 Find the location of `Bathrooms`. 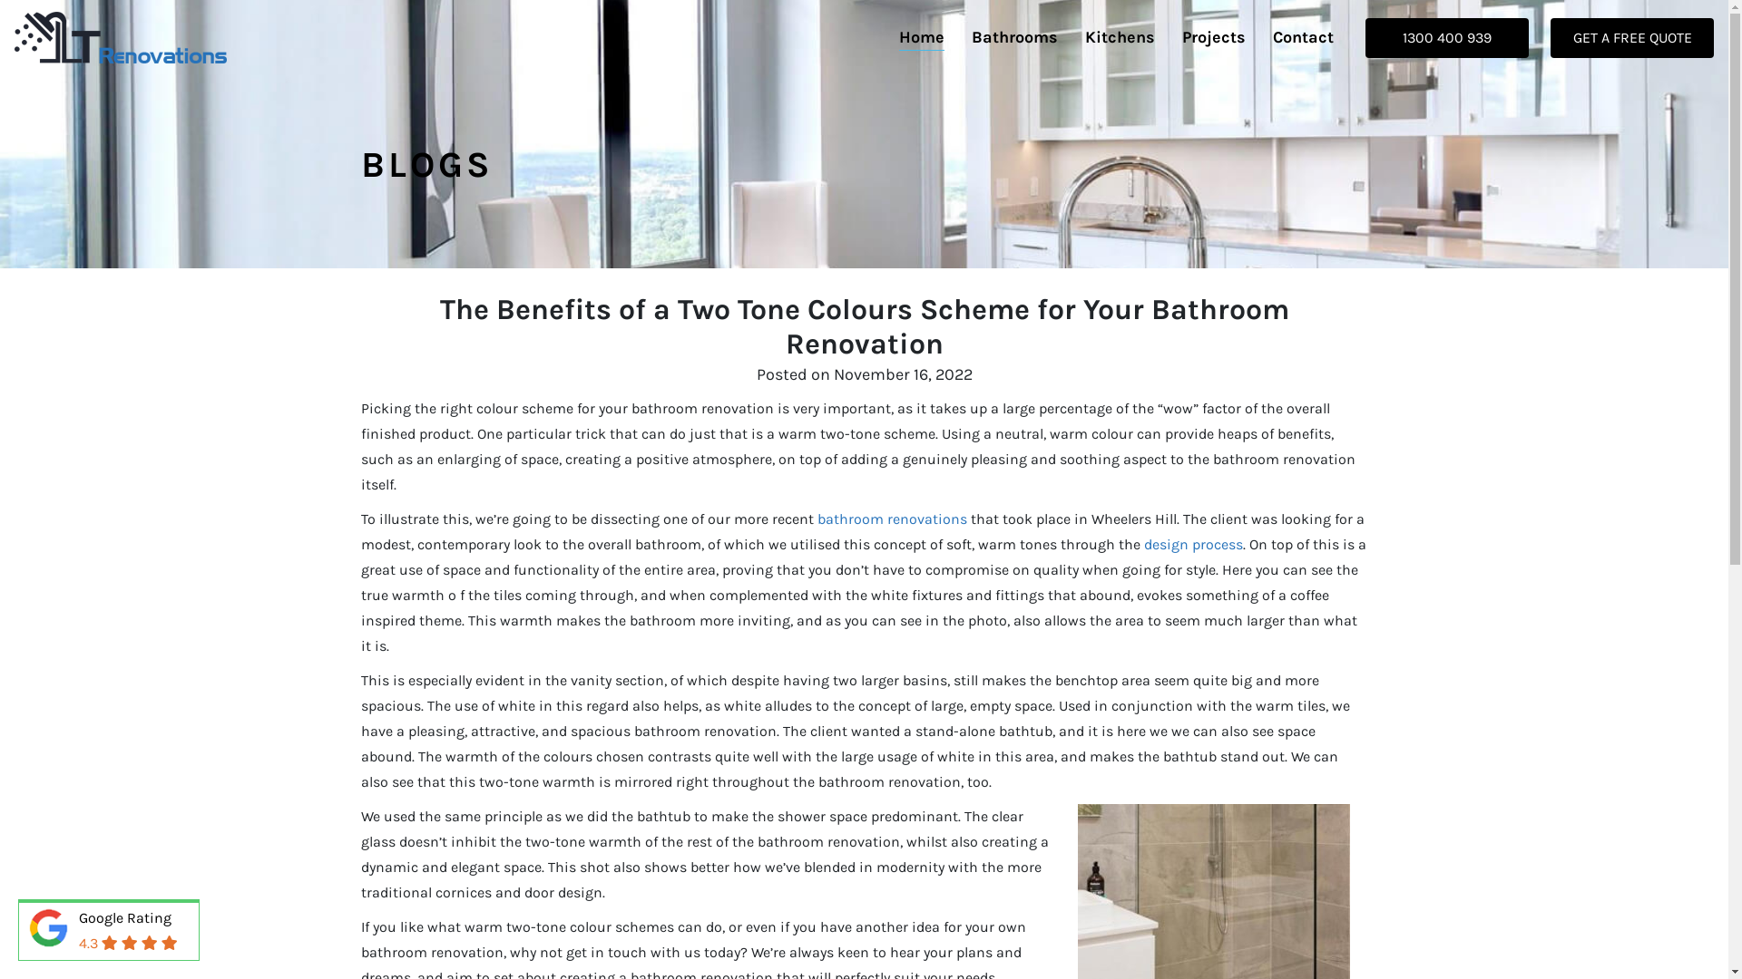

Bathrooms is located at coordinates (1014, 38).